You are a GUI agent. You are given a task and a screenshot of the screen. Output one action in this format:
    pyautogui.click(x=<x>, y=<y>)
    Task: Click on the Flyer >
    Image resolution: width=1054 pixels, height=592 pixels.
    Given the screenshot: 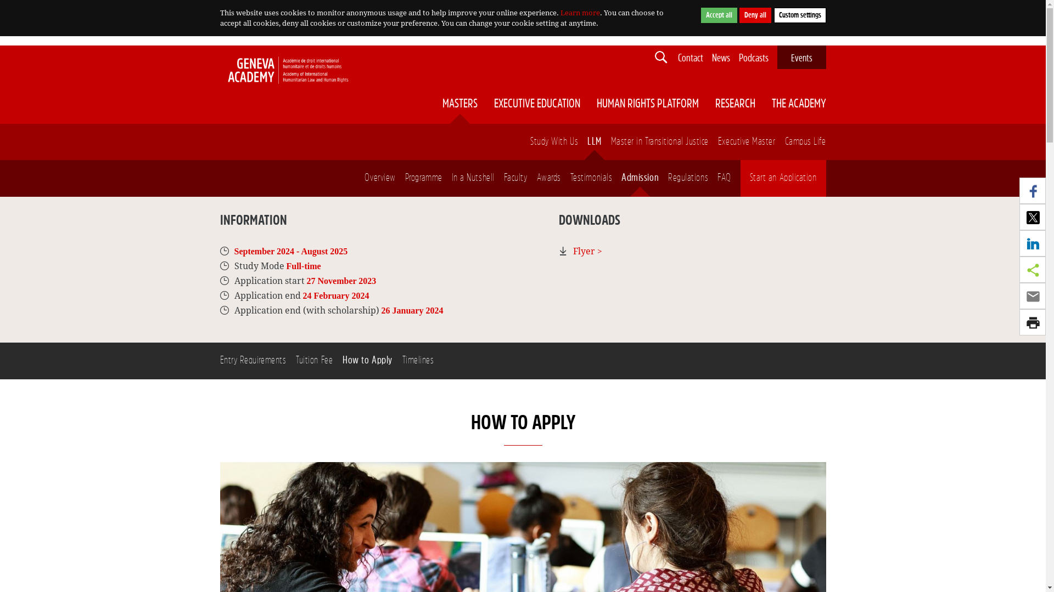 What is the action you would take?
    pyautogui.click(x=587, y=251)
    